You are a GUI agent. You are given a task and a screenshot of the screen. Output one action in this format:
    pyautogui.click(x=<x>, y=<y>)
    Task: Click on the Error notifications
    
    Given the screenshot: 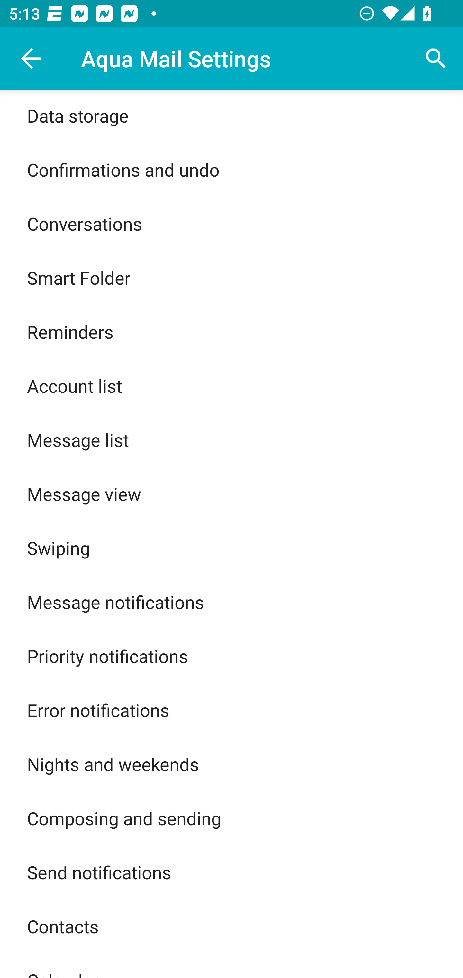 What is the action you would take?
    pyautogui.click(x=232, y=710)
    